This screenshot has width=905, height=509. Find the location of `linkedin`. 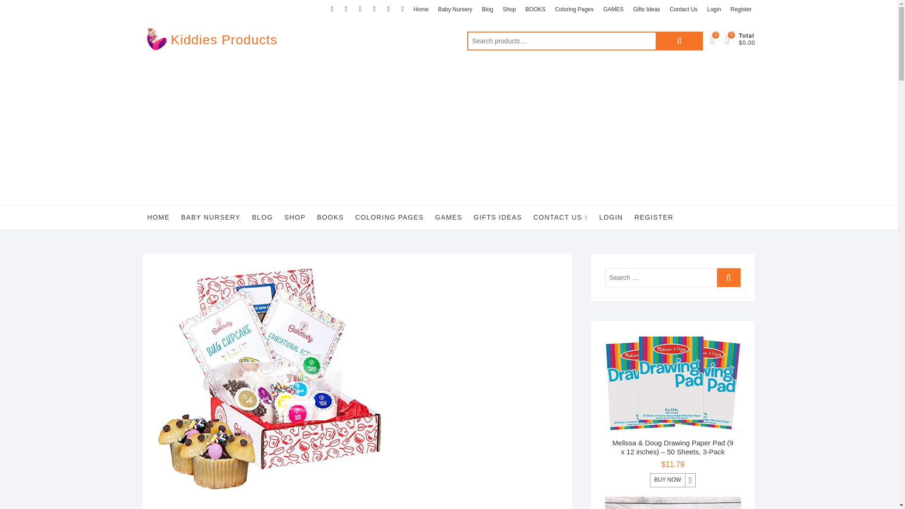

linkedin is located at coordinates (374, 9).